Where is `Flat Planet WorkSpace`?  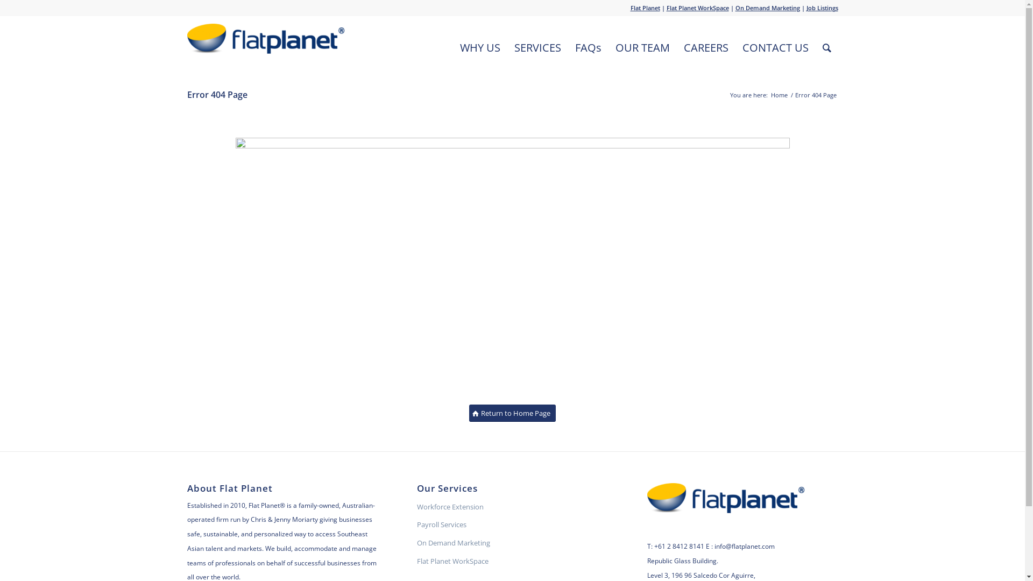
Flat Planet WorkSpace is located at coordinates (697, 8).